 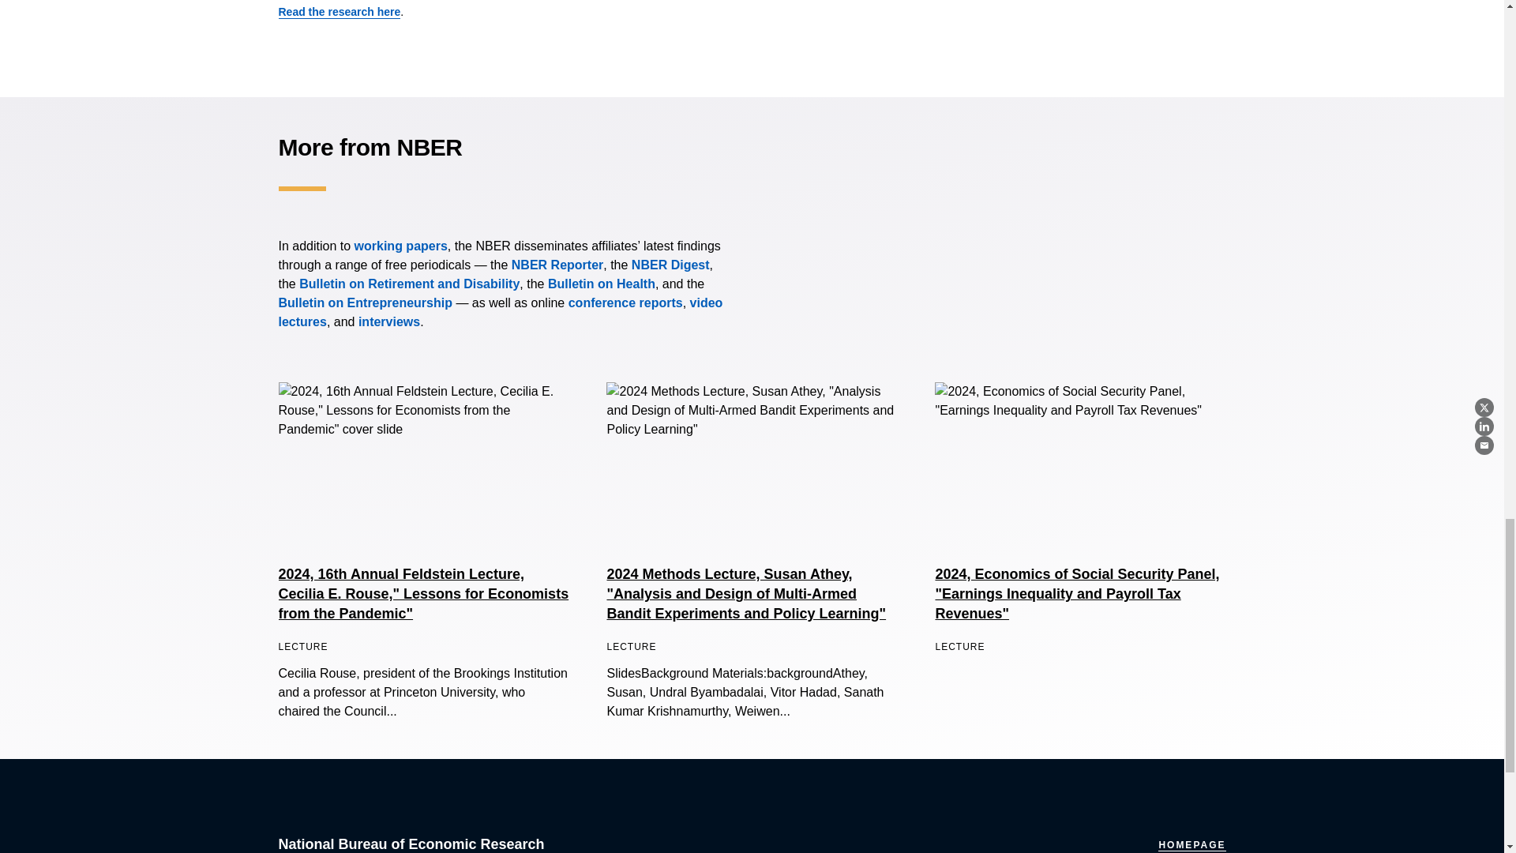 I want to click on Working Papers, so click(x=401, y=246).